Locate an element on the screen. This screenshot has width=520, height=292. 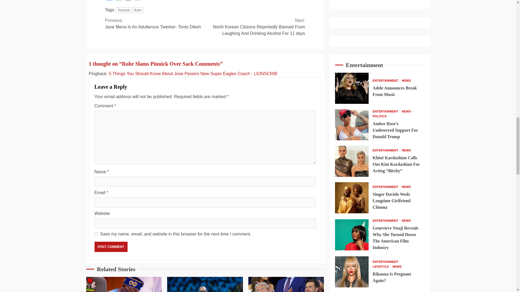
X is located at coordinates (128, 1).